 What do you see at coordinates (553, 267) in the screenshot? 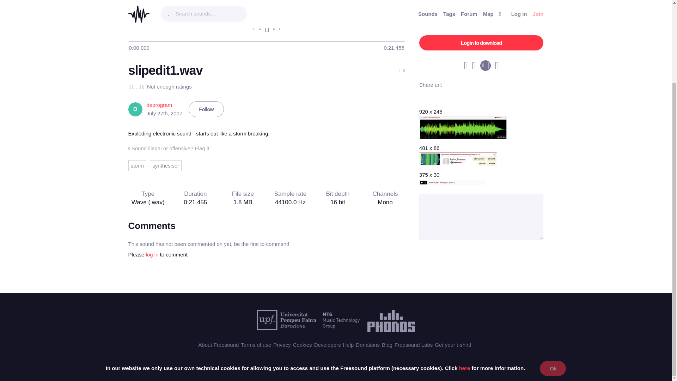
I see `Ok` at bounding box center [553, 267].